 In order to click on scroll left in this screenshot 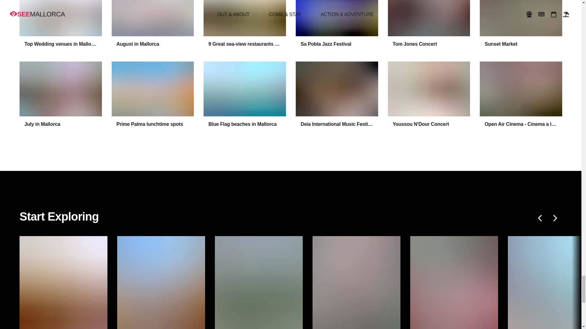, I will do `click(540, 218)`.